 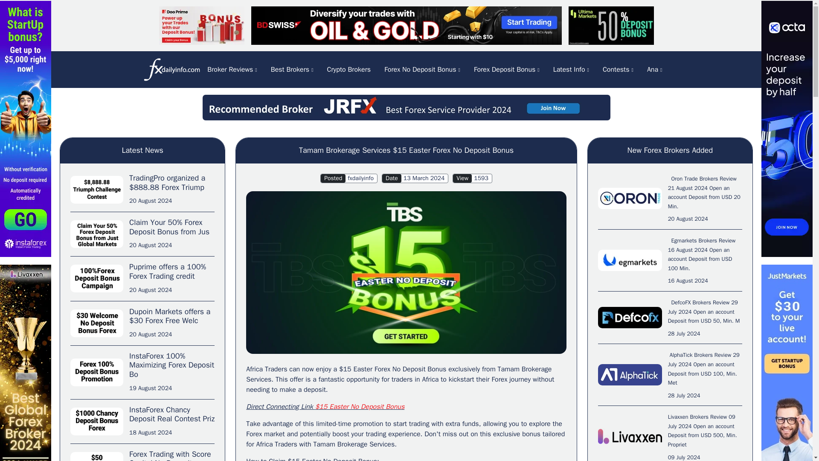 I want to click on Crypto Brokers, so click(x=349, y=70).